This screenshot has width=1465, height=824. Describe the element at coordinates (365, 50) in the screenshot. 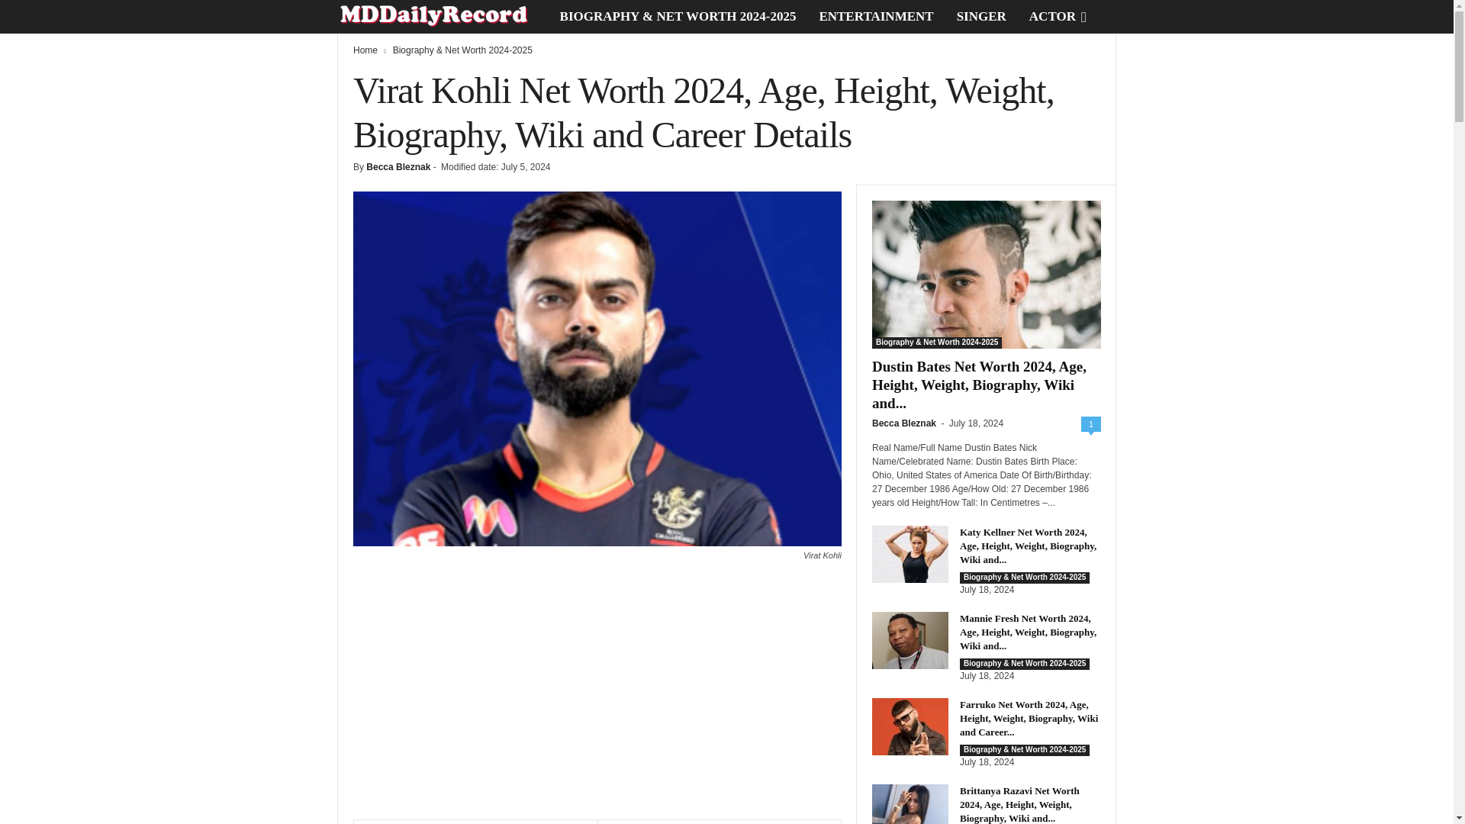

I see `Home` at that location.